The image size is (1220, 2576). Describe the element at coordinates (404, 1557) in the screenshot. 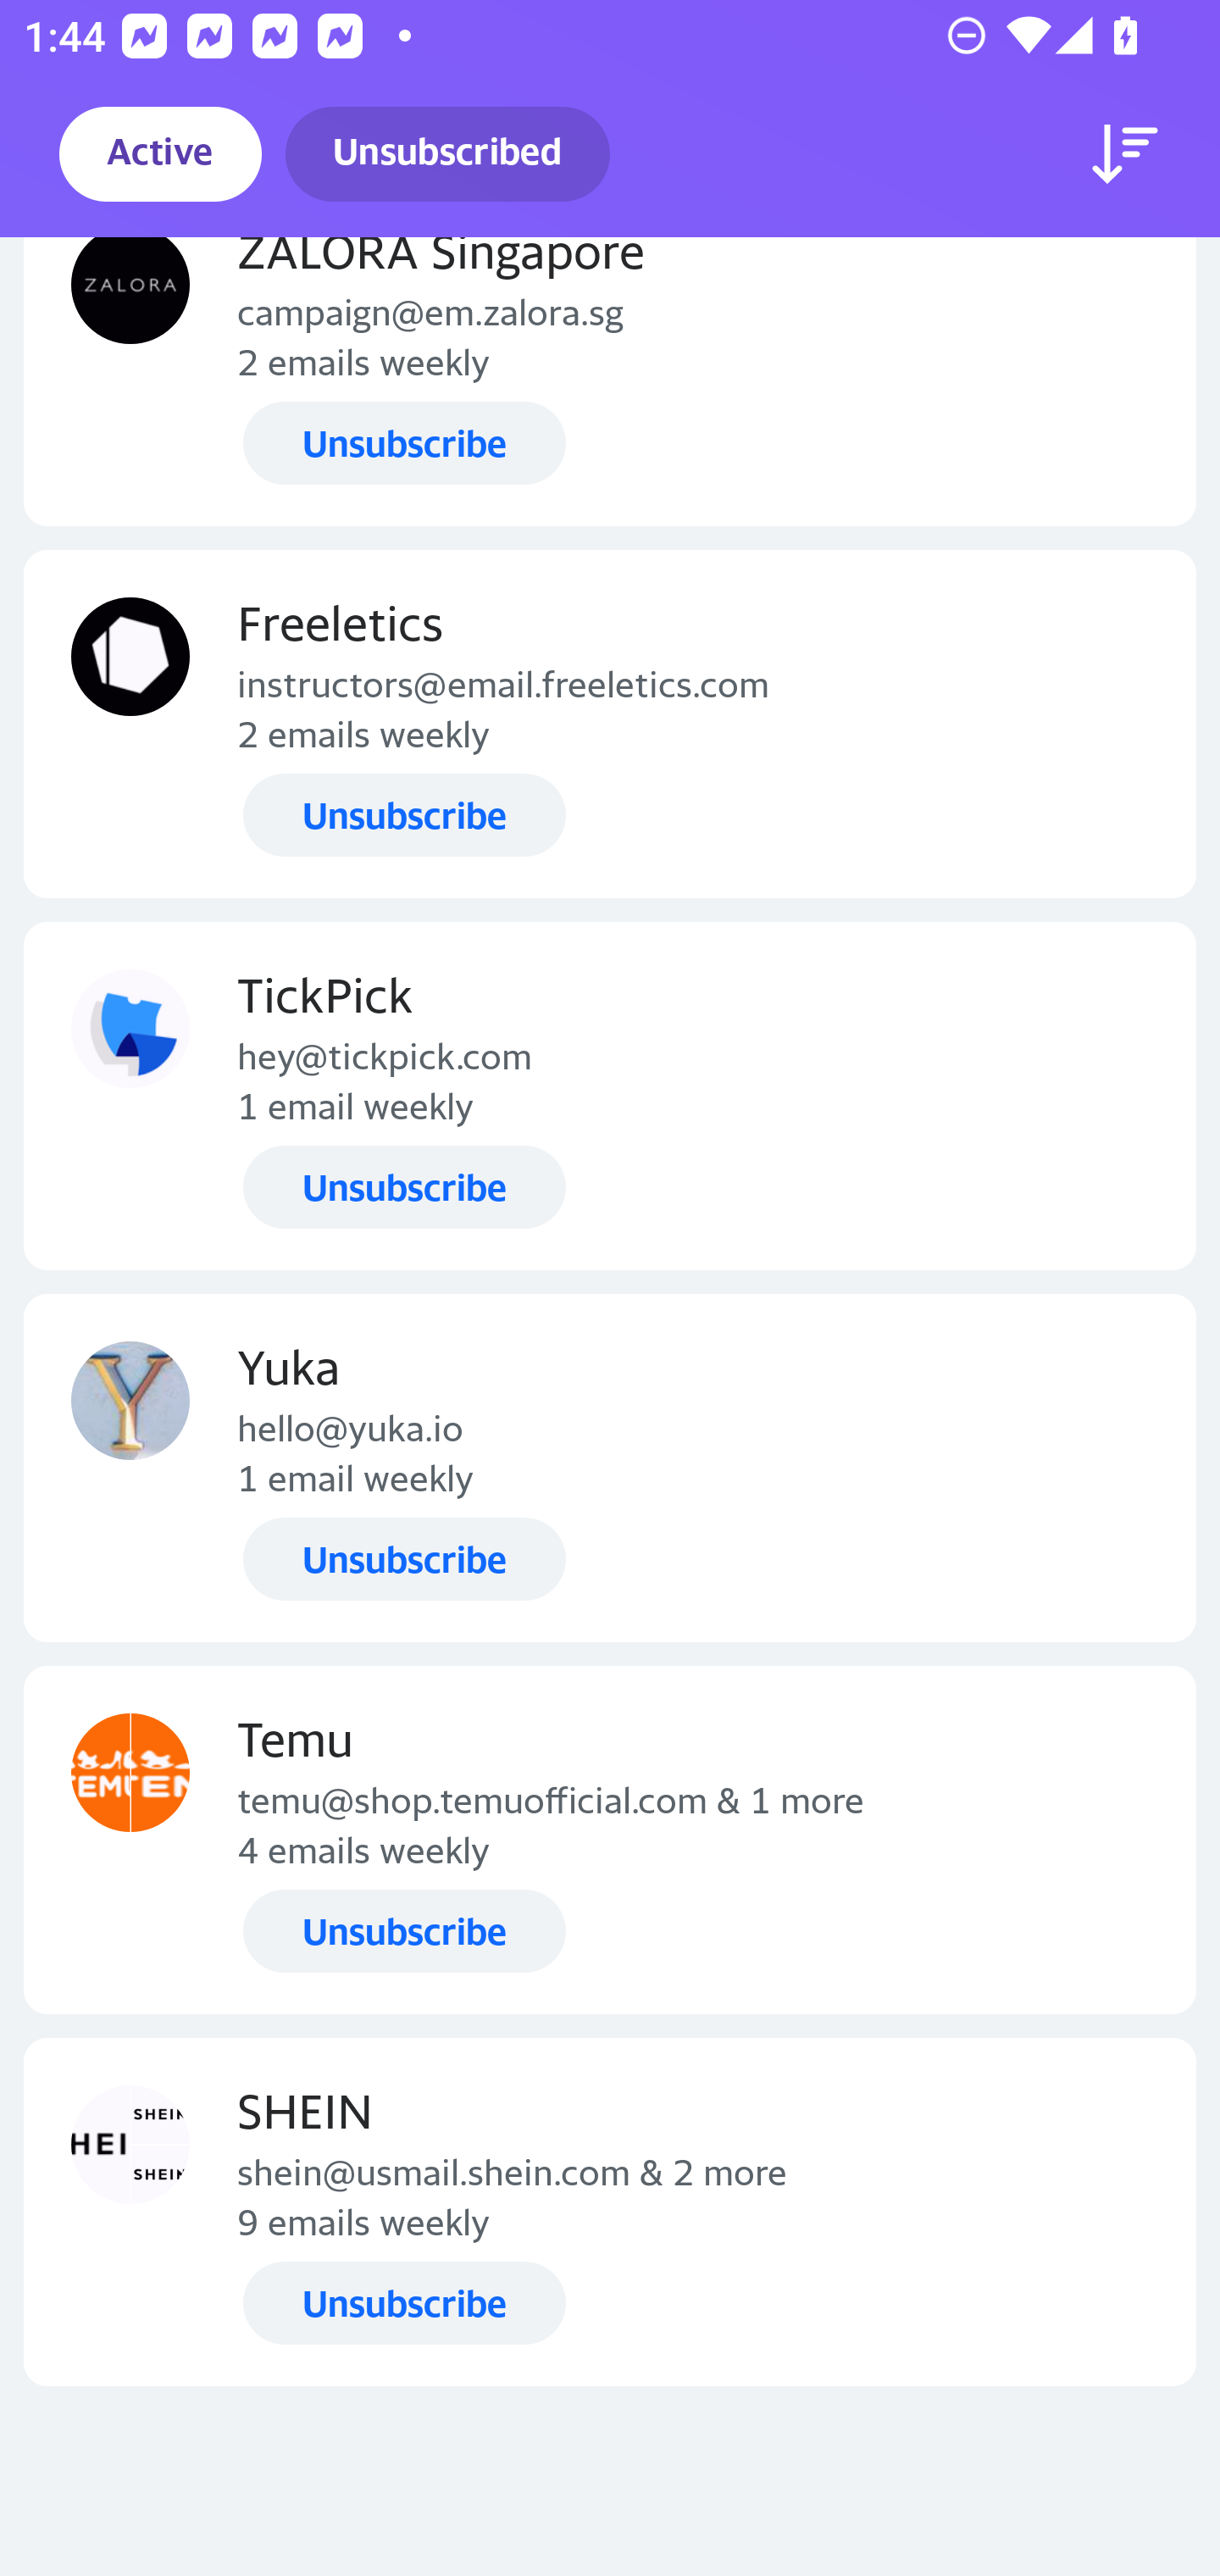

I see `Unsubscribe` at that location.